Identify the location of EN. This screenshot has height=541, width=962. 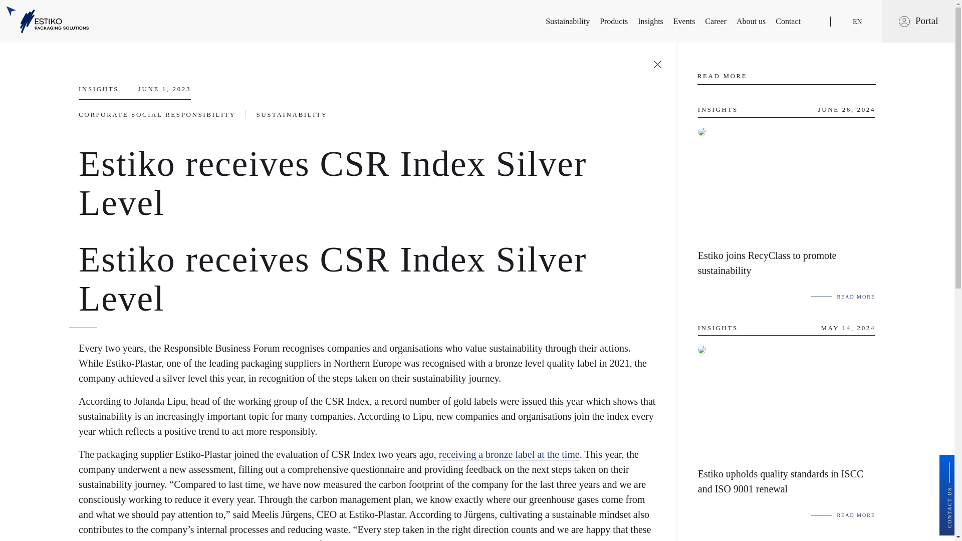
(857, 22).